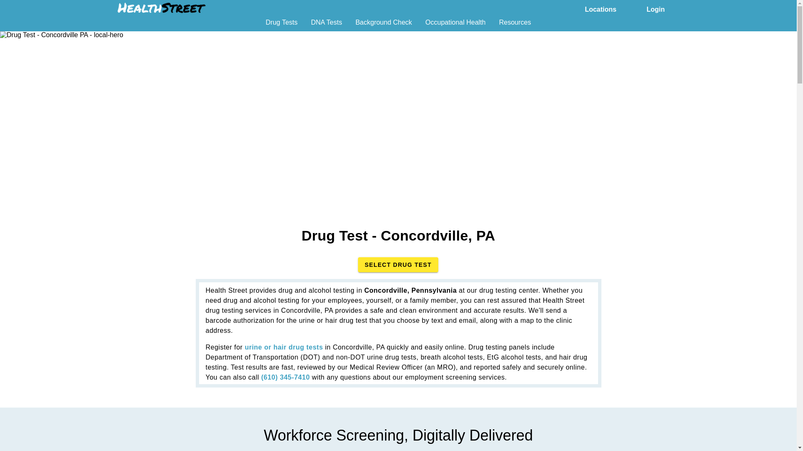 The image size is (803, 451). I want to click on Background Check, so click(384, 25).